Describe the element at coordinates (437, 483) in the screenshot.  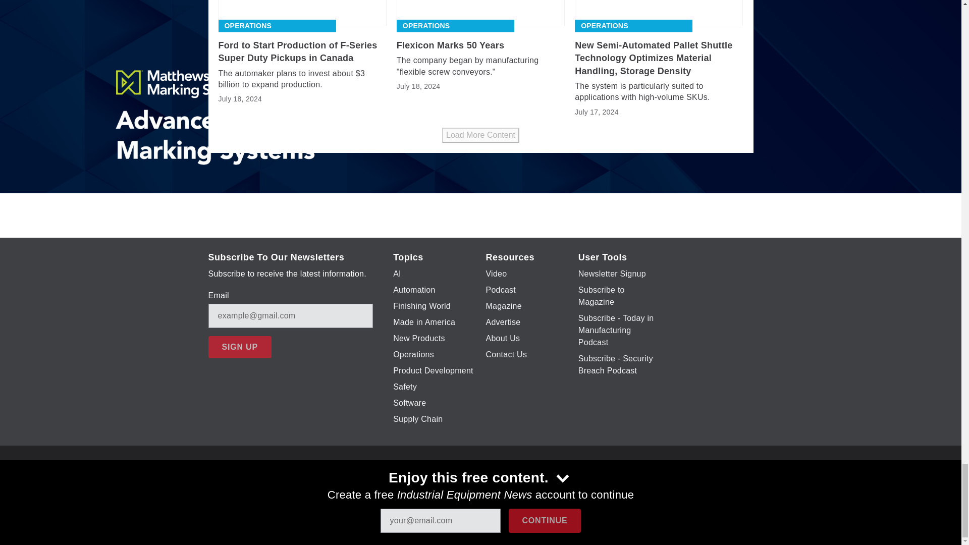
I see `Twitter X icon` at that location.